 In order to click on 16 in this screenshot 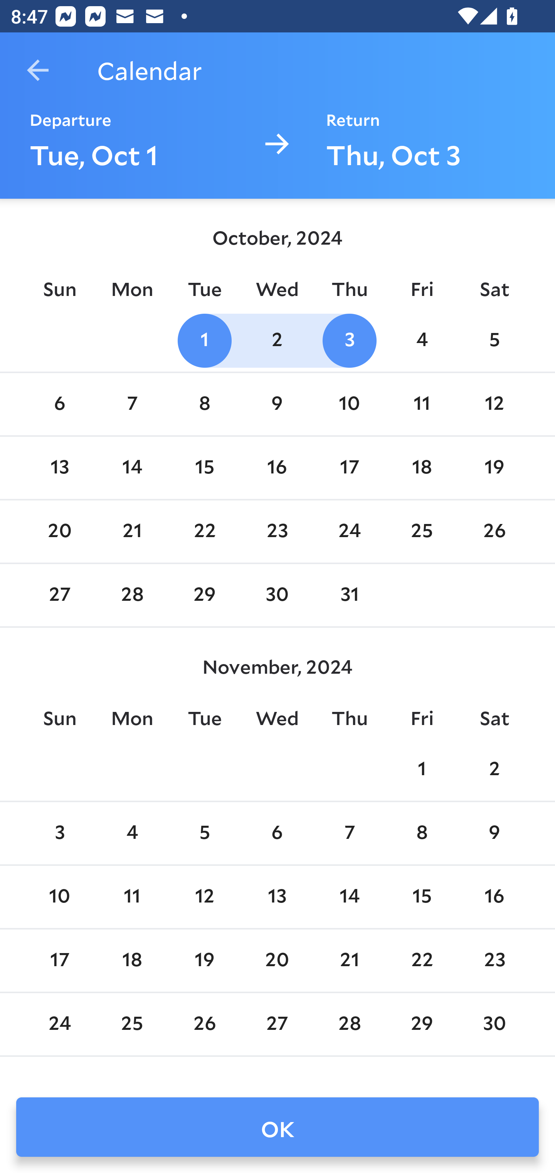, I will do `click(277, 468)`.